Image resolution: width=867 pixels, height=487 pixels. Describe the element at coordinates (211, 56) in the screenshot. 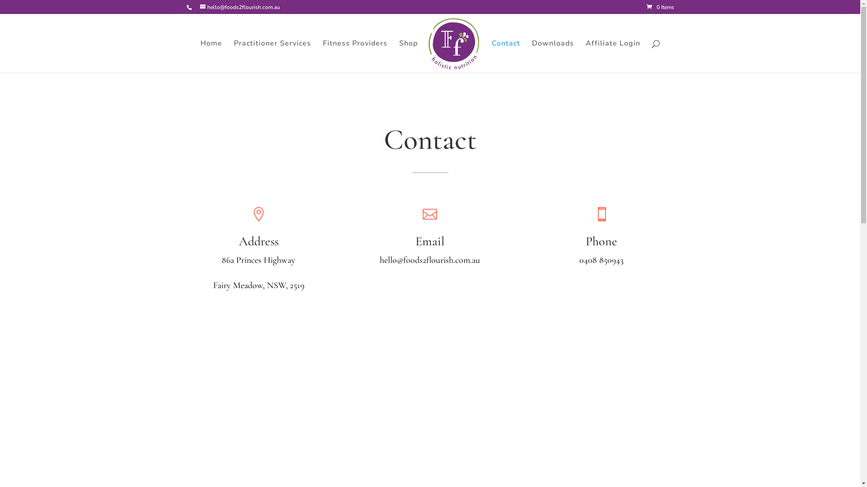

I see `Home` at that location.